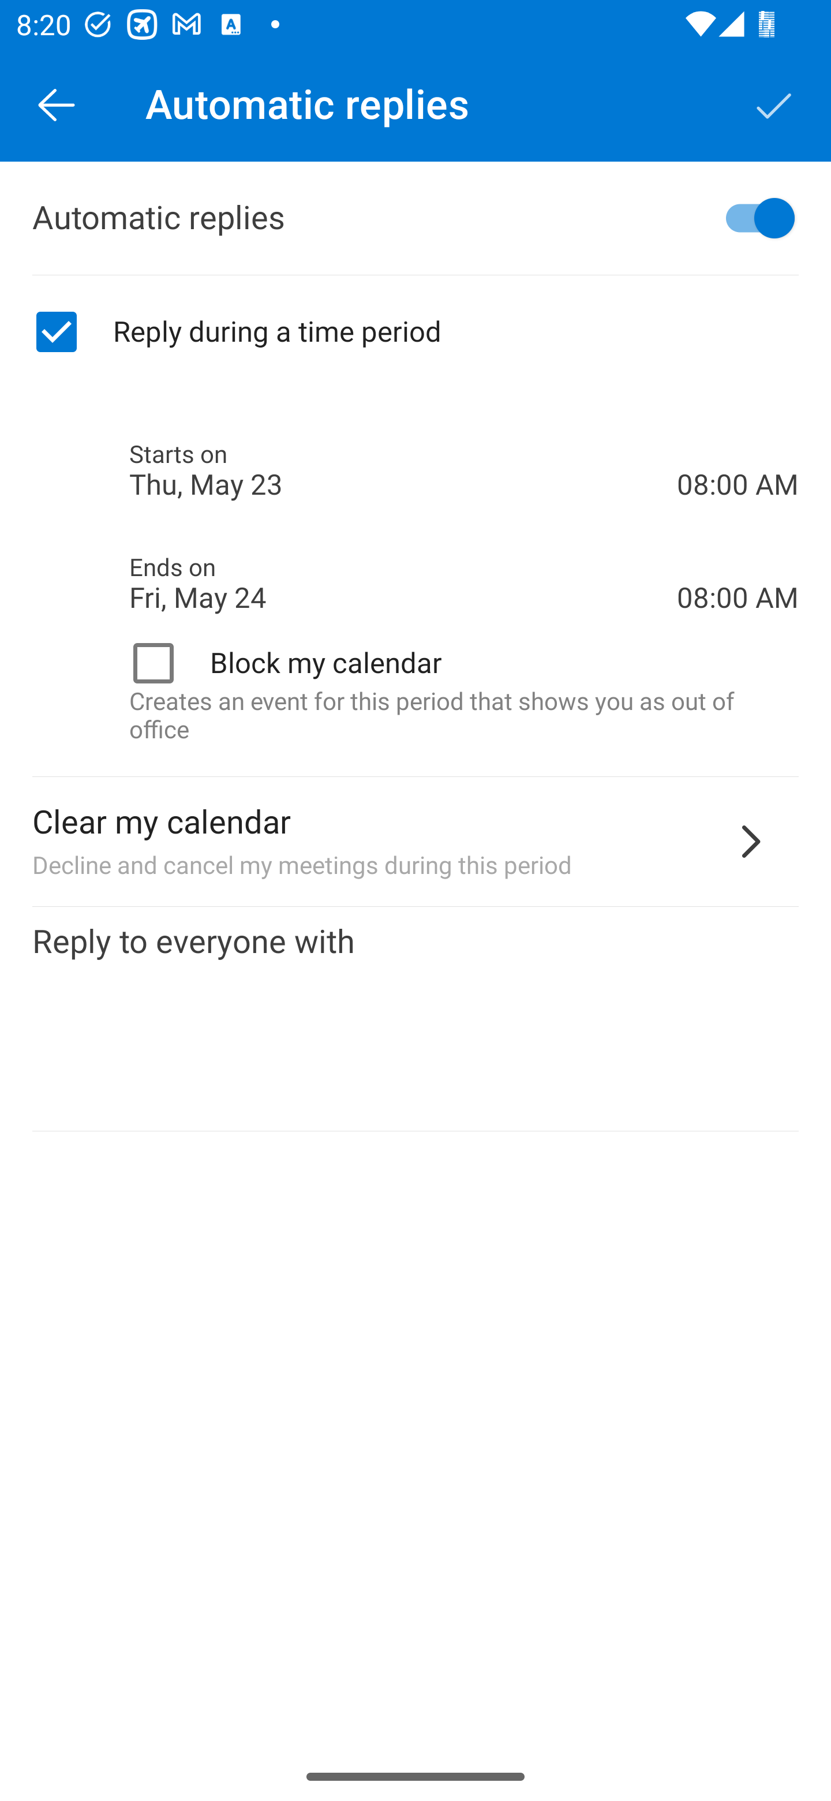 The height and width of the screenshot is (1801, 831). Describe the element at coordinates (403, 471) in the screenshot. I see `Starts on Thu, May 23` at that location.